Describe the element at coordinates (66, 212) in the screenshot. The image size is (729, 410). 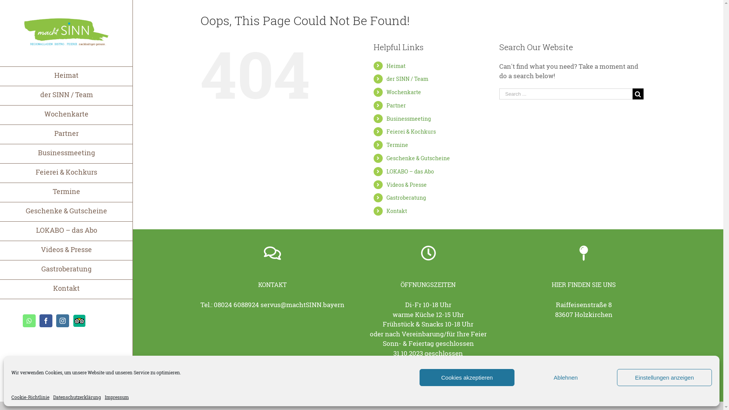
I see `Geschenke & Gutscheine` at that location.